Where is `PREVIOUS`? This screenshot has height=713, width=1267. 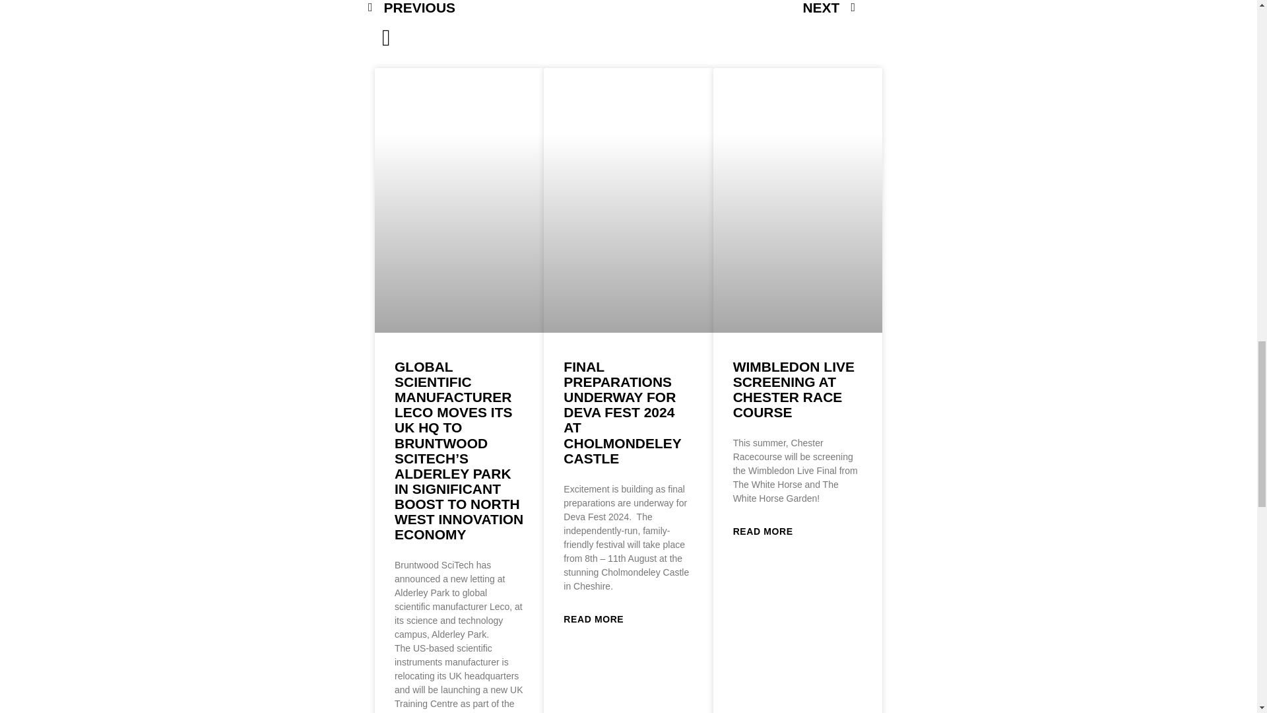
PREVIOUS is located at coordinates (490, 10).